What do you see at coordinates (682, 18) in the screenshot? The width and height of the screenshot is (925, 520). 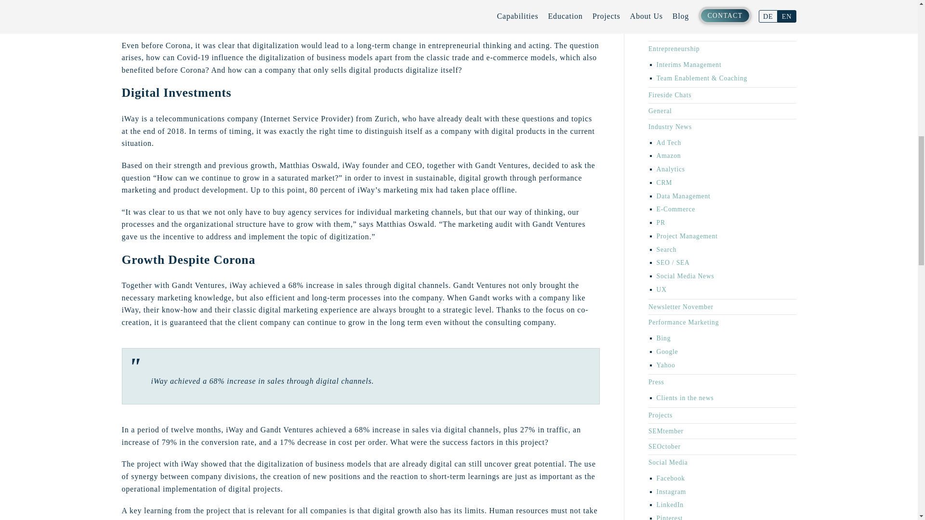 I see `Marketing Audits` at bounding box center [682, 18].